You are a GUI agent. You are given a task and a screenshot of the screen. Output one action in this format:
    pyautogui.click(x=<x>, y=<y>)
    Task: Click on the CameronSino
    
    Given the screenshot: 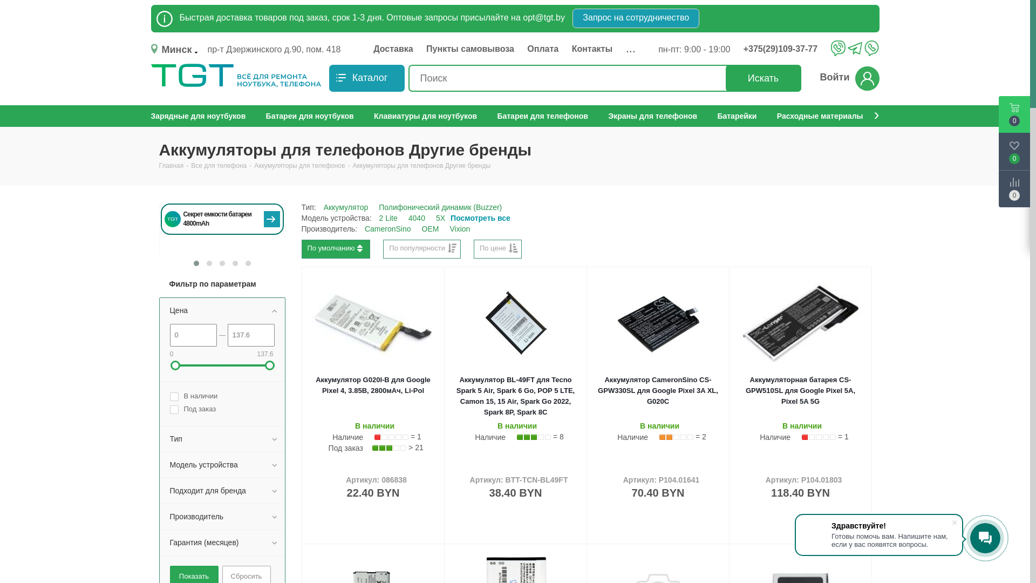 What is the action you would take?
    pyautogui.click(x=388, y=229)
    